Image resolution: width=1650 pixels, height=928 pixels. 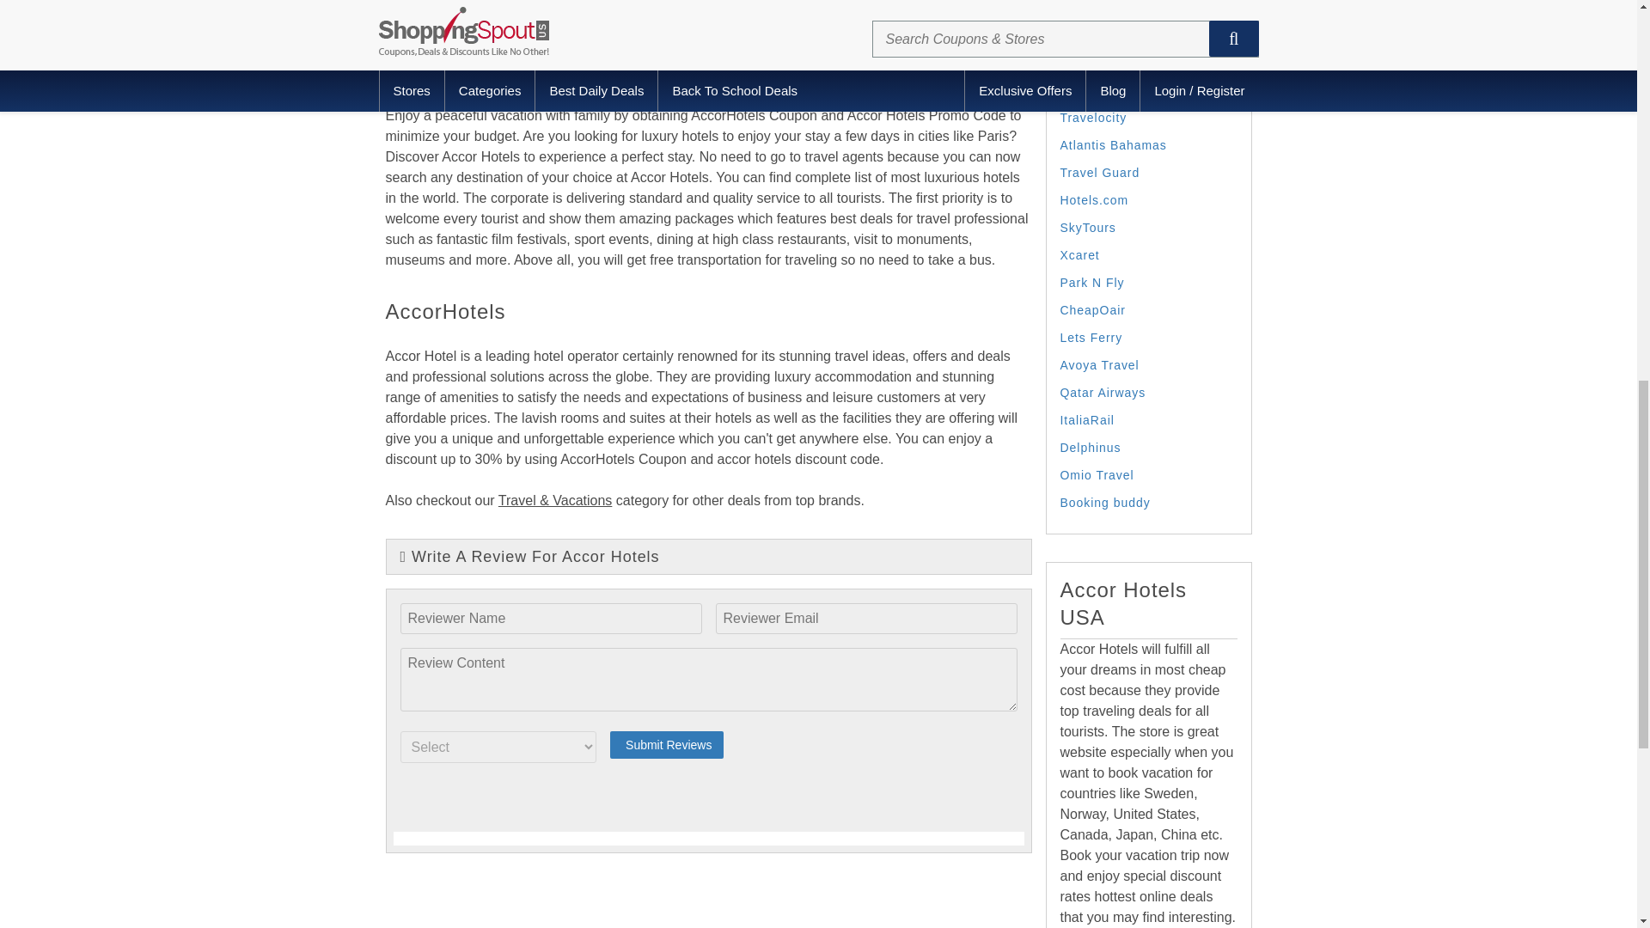 What do you see at coordinates (1093, 8) in the screenshot?
I see `Adrenaline` at bounding box center [1093, 8].